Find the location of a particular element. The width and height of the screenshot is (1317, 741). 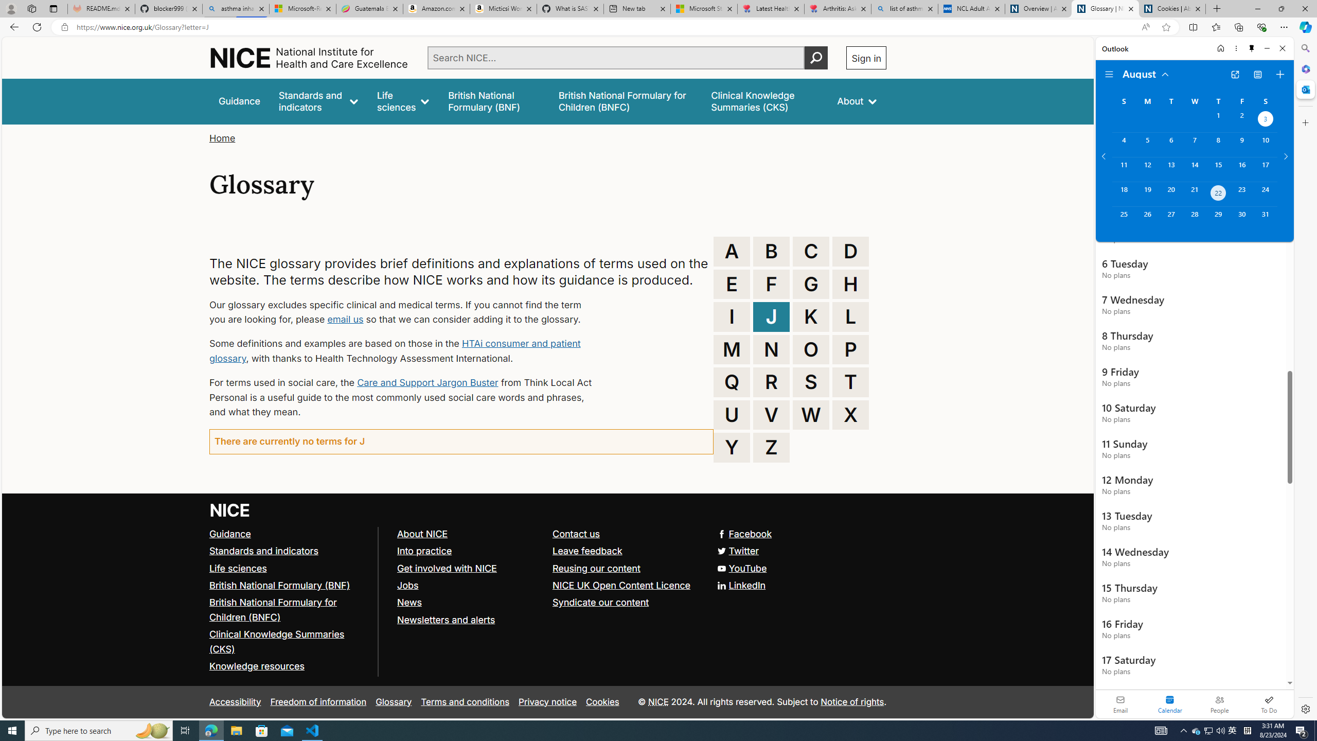

Contact us is located at coordinates (577, 533).